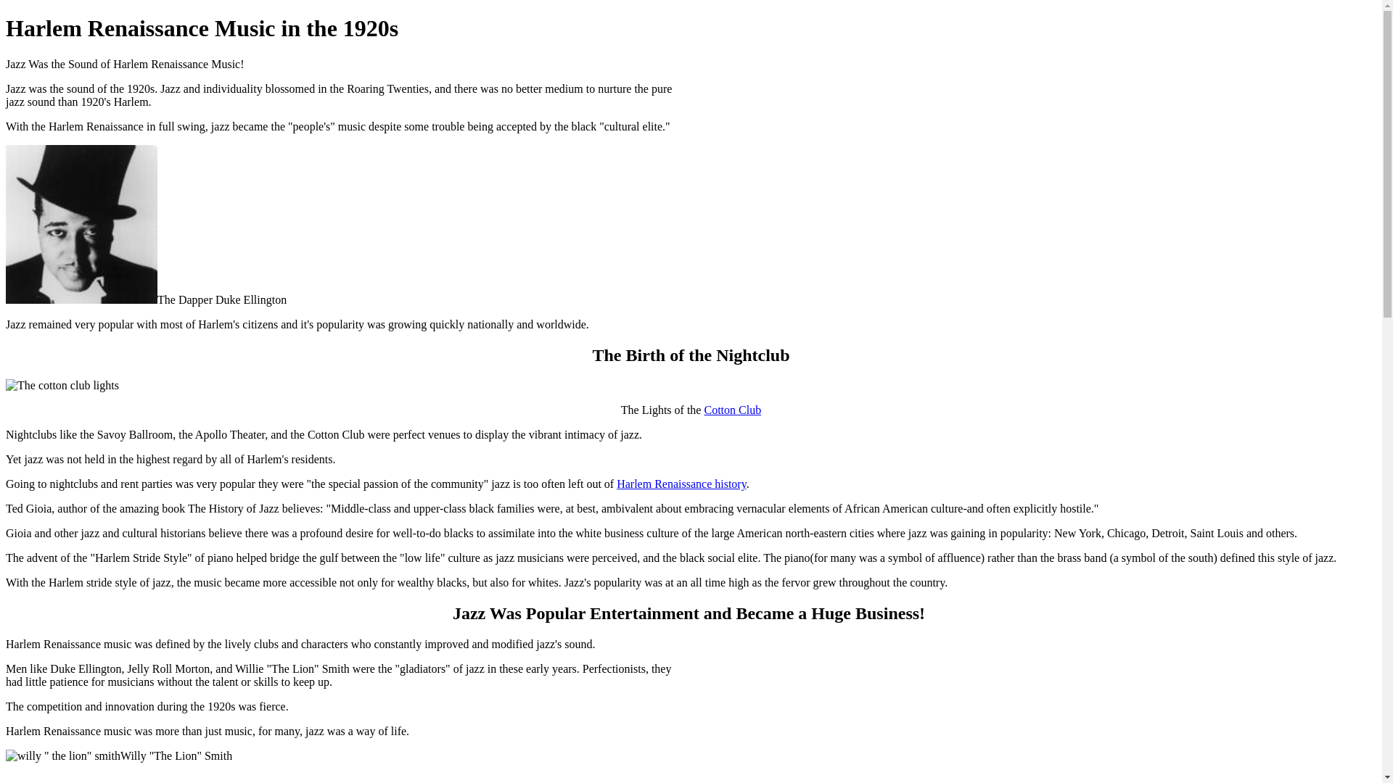  Describe the element at coordinates (733, 410) in the screenshot. I see `Cotton Club` at that location.